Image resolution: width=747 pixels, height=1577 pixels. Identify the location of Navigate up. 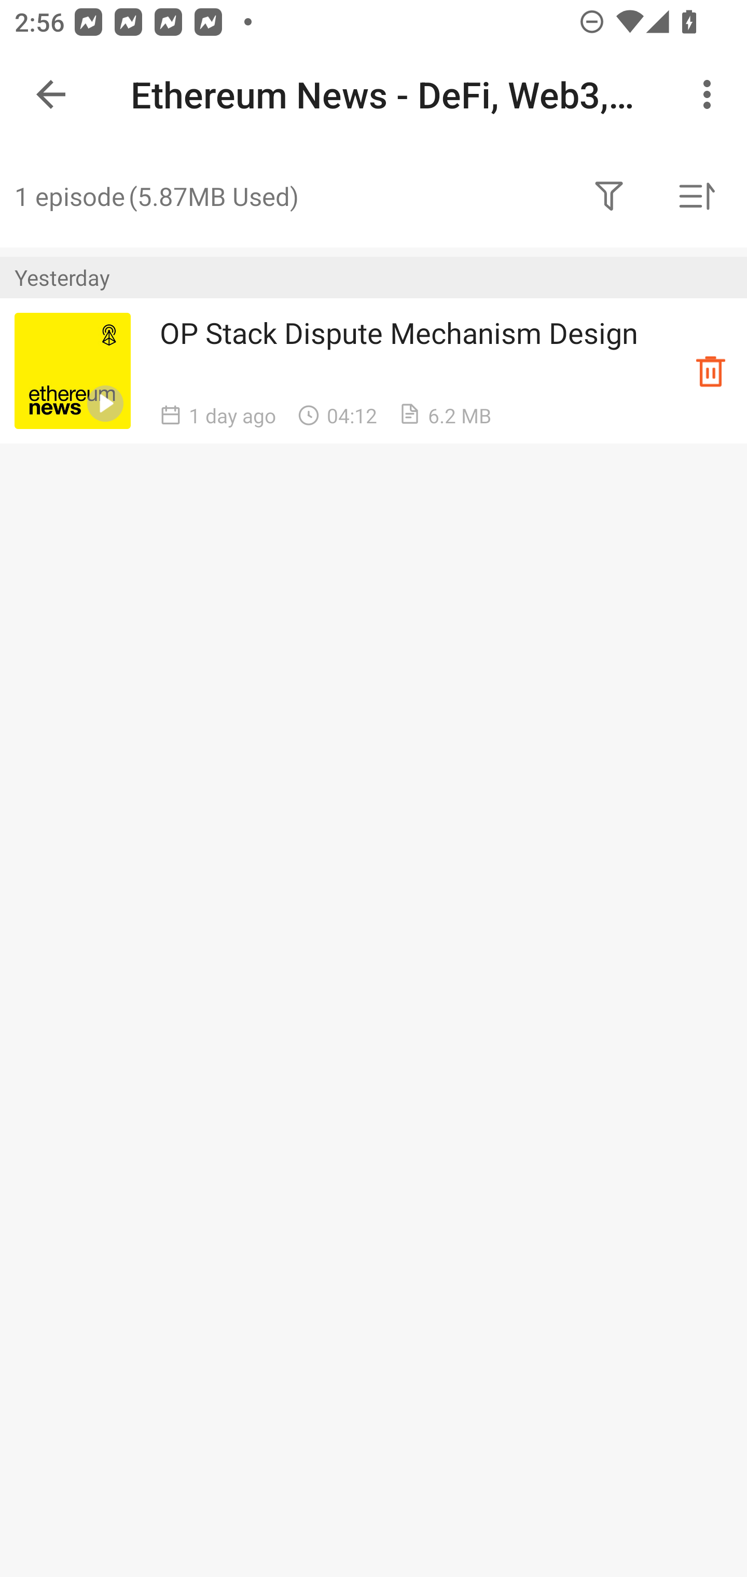
(51, 94).